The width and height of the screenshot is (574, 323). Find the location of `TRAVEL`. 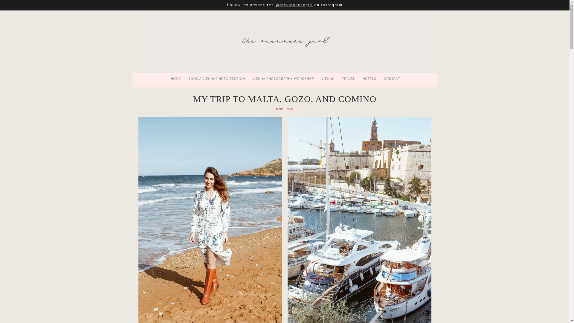

TRAVEL is located at coordinates (349, 83).